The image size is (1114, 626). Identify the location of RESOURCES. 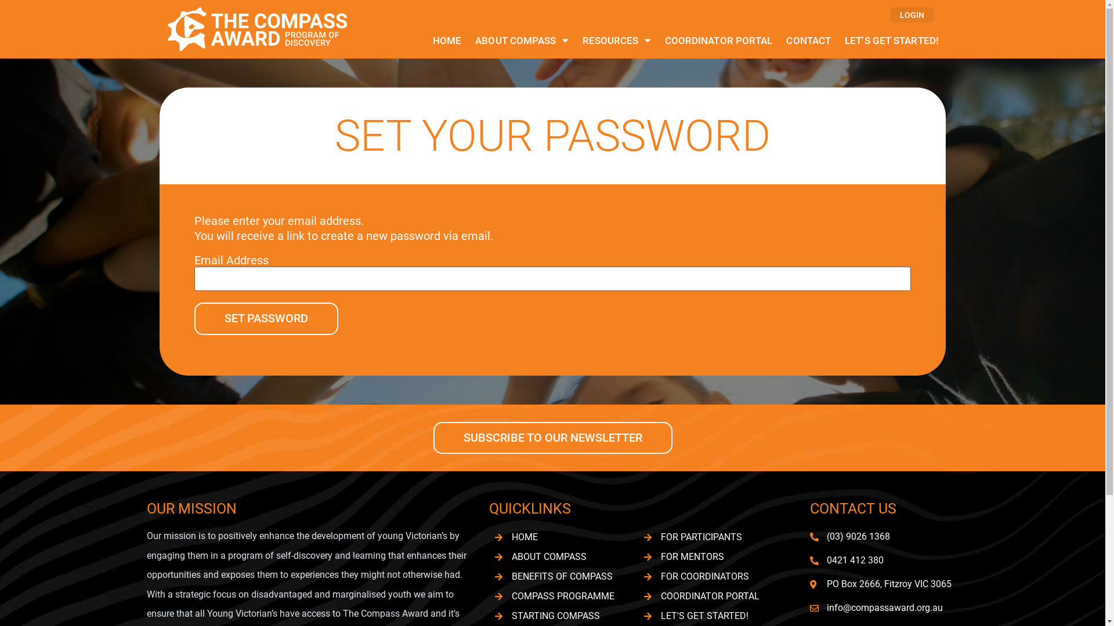
(617, 41).